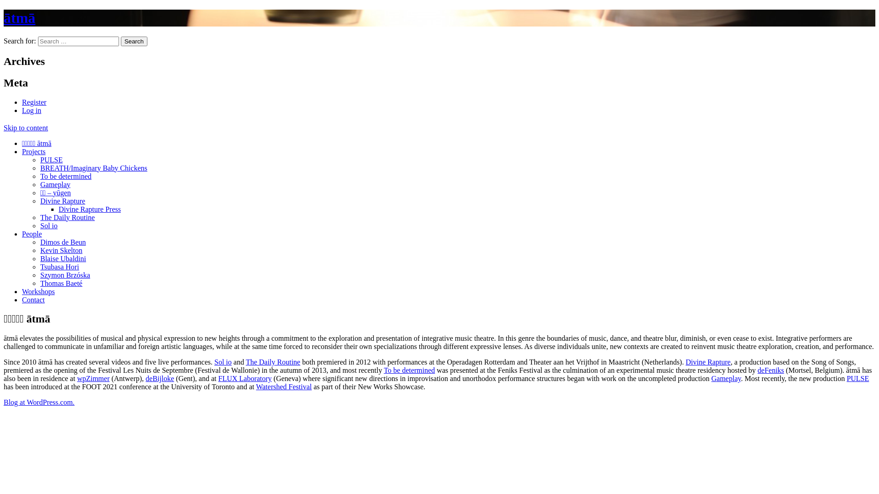  Describe the element at coordinates (726, 379) in the screenshot. I see `Gameplay` at that location.